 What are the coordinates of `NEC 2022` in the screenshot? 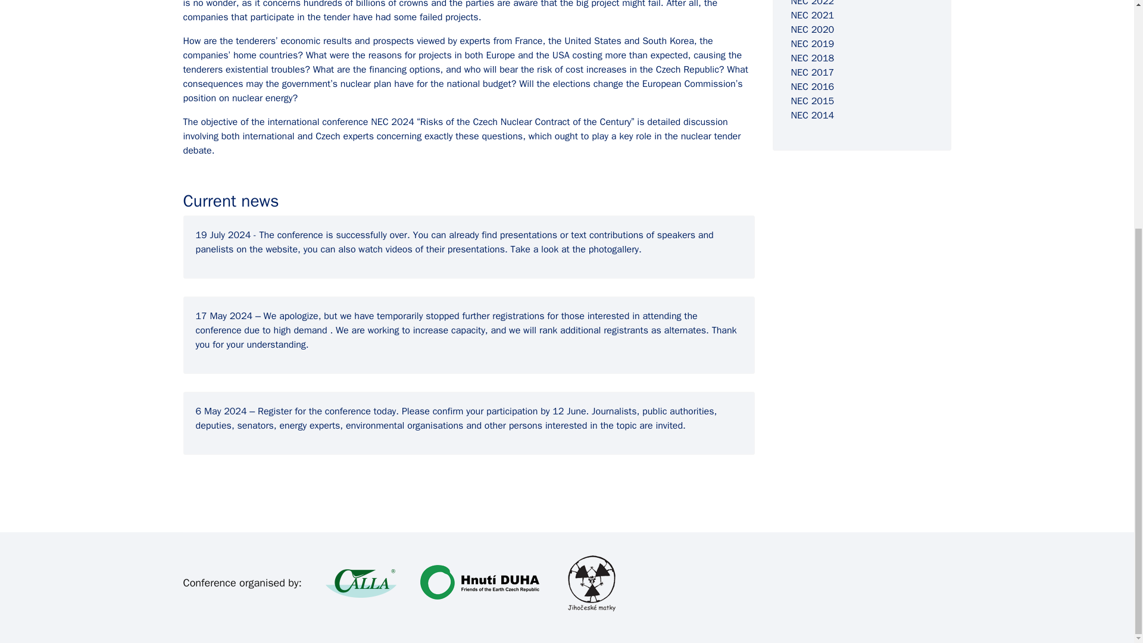 It's located at (812, 4).